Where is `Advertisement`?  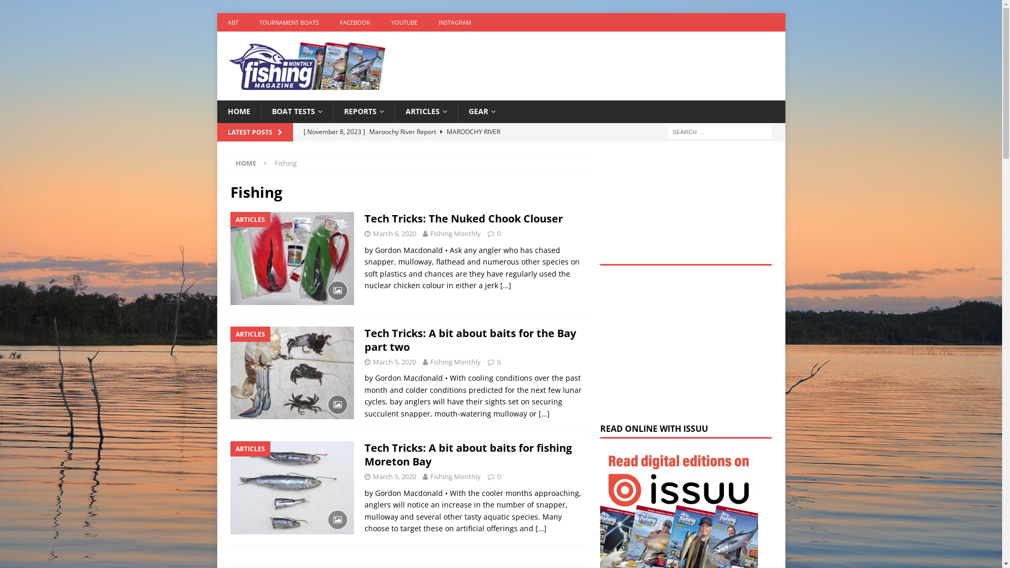
Advertisement is located at coordinates (686, 344).